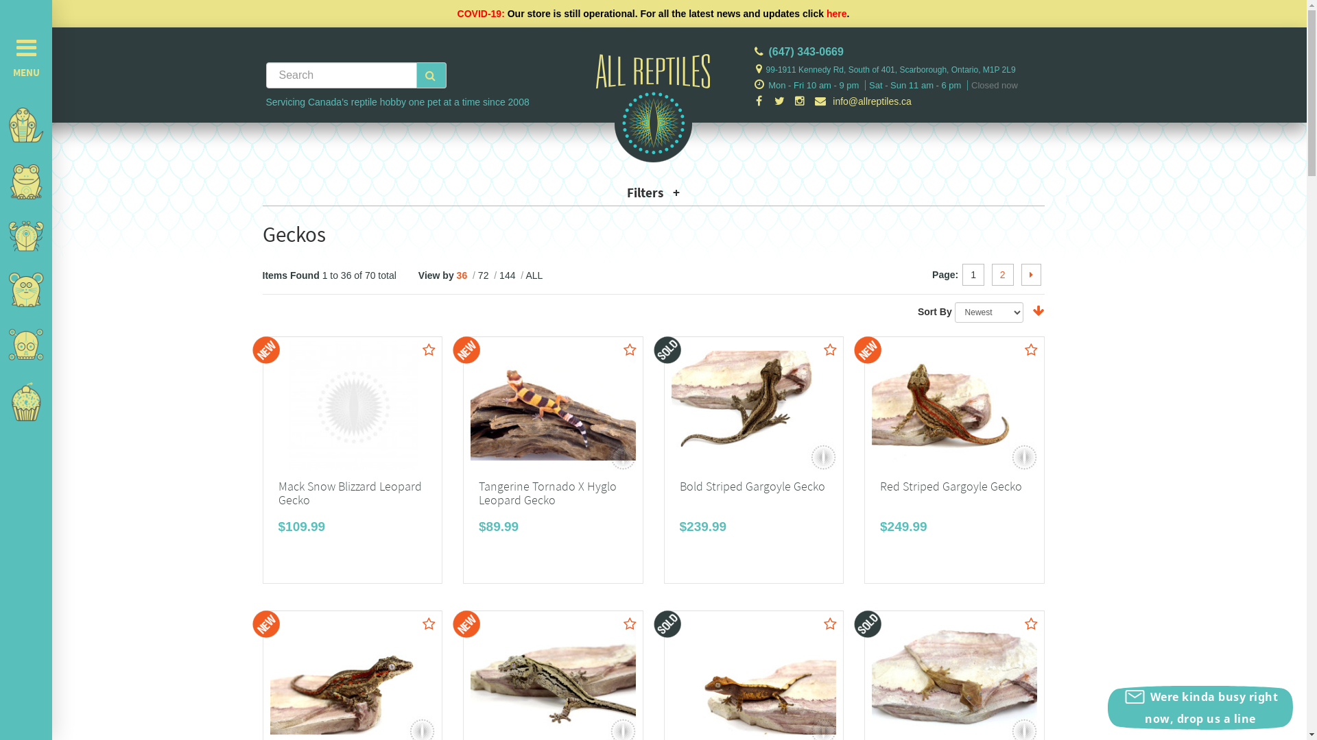  Describe the element at coordinates (429, 351) in the screenshot. I see `Add to wishlist` at that location.